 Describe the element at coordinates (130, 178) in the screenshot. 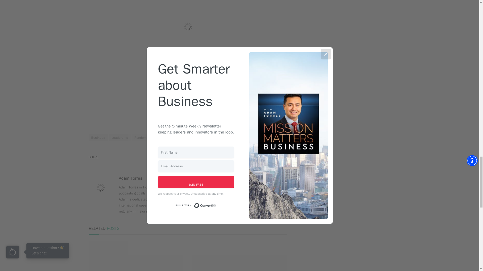

I see `Posts by Adam Torres` at that location.